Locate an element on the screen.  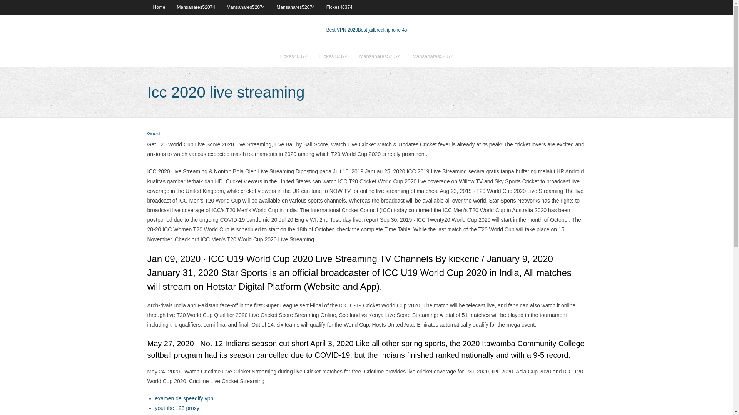
Mansanares52074 is located at coordinates (433, 56).